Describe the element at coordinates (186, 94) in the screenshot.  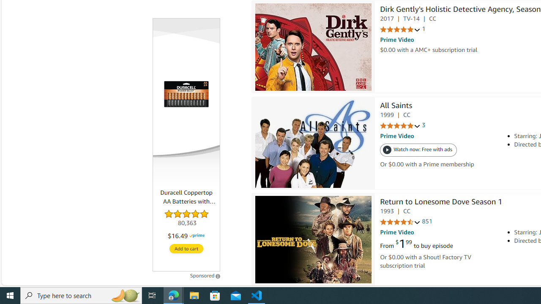
I see `Product image` at that location.